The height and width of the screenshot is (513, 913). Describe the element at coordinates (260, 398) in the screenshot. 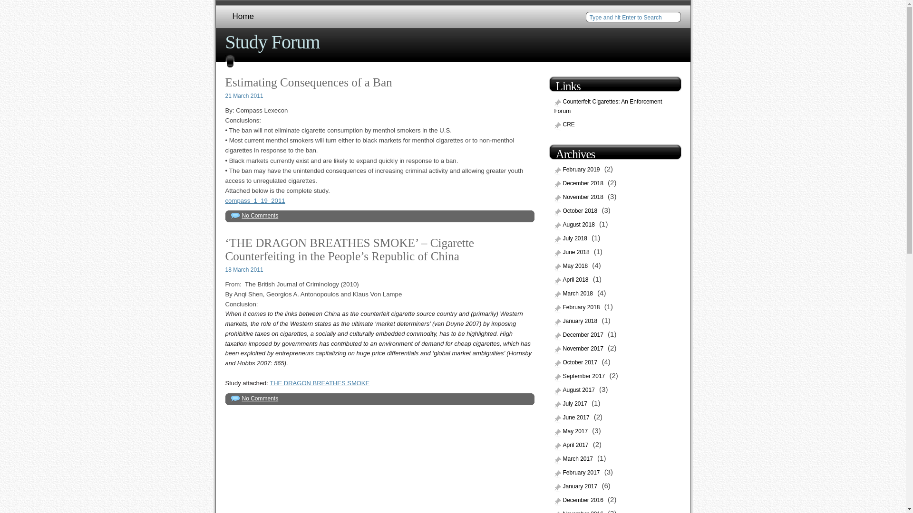

I see `No Comments` at that location.